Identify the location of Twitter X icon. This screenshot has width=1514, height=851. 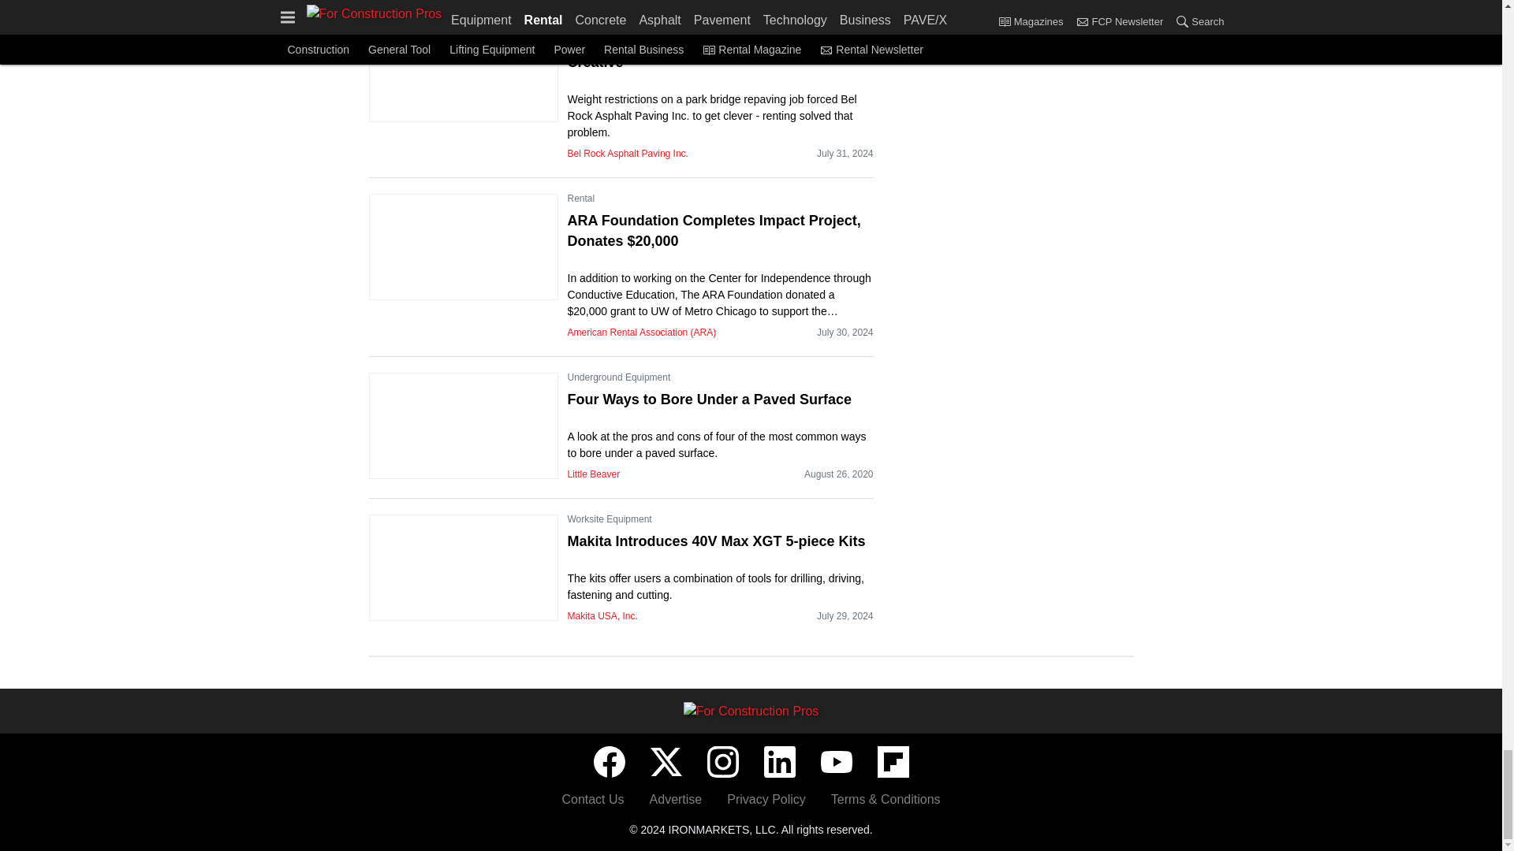
(666, 762).